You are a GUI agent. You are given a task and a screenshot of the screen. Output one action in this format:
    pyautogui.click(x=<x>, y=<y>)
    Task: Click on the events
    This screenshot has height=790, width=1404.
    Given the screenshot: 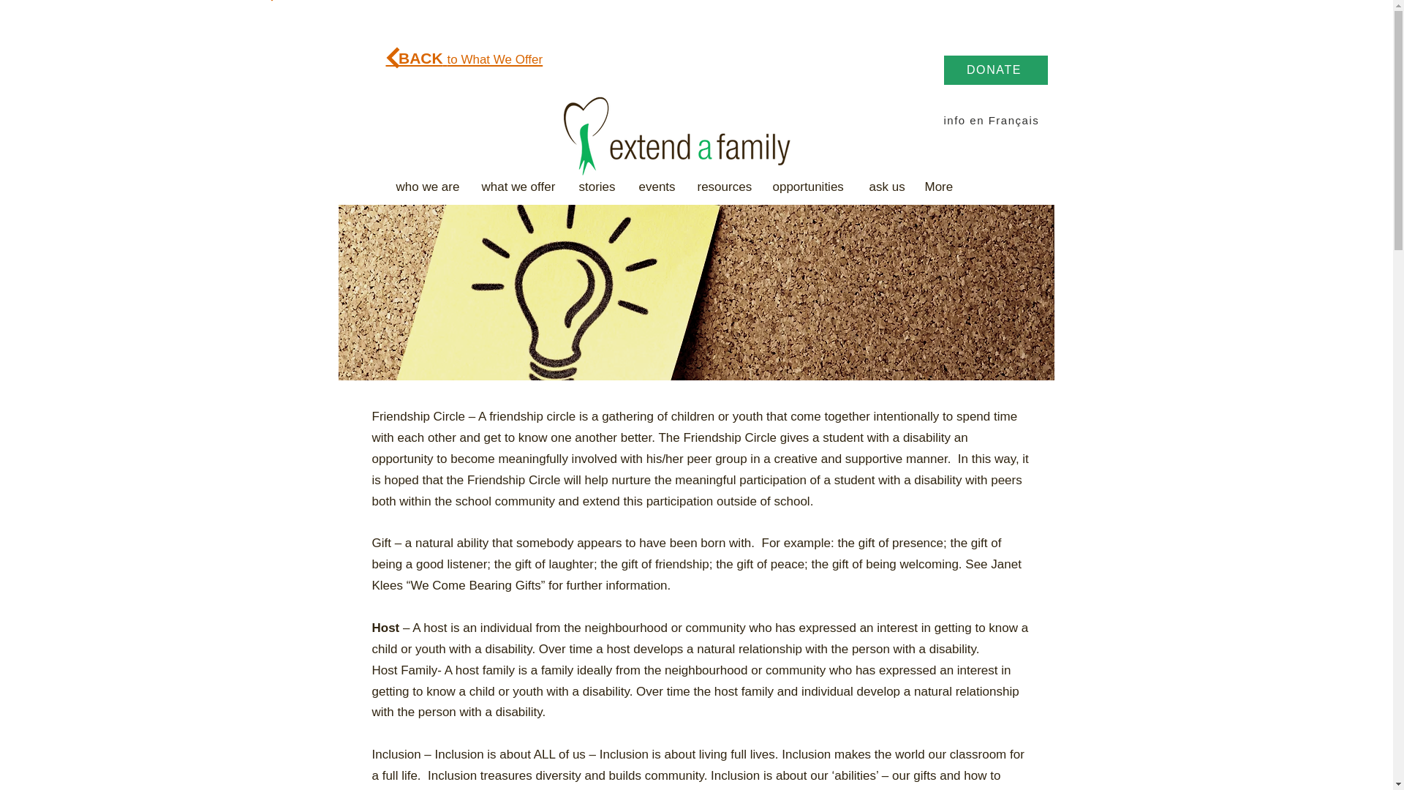 What is the action you would take?
    pyautogui.click(x=657, y=187)
    